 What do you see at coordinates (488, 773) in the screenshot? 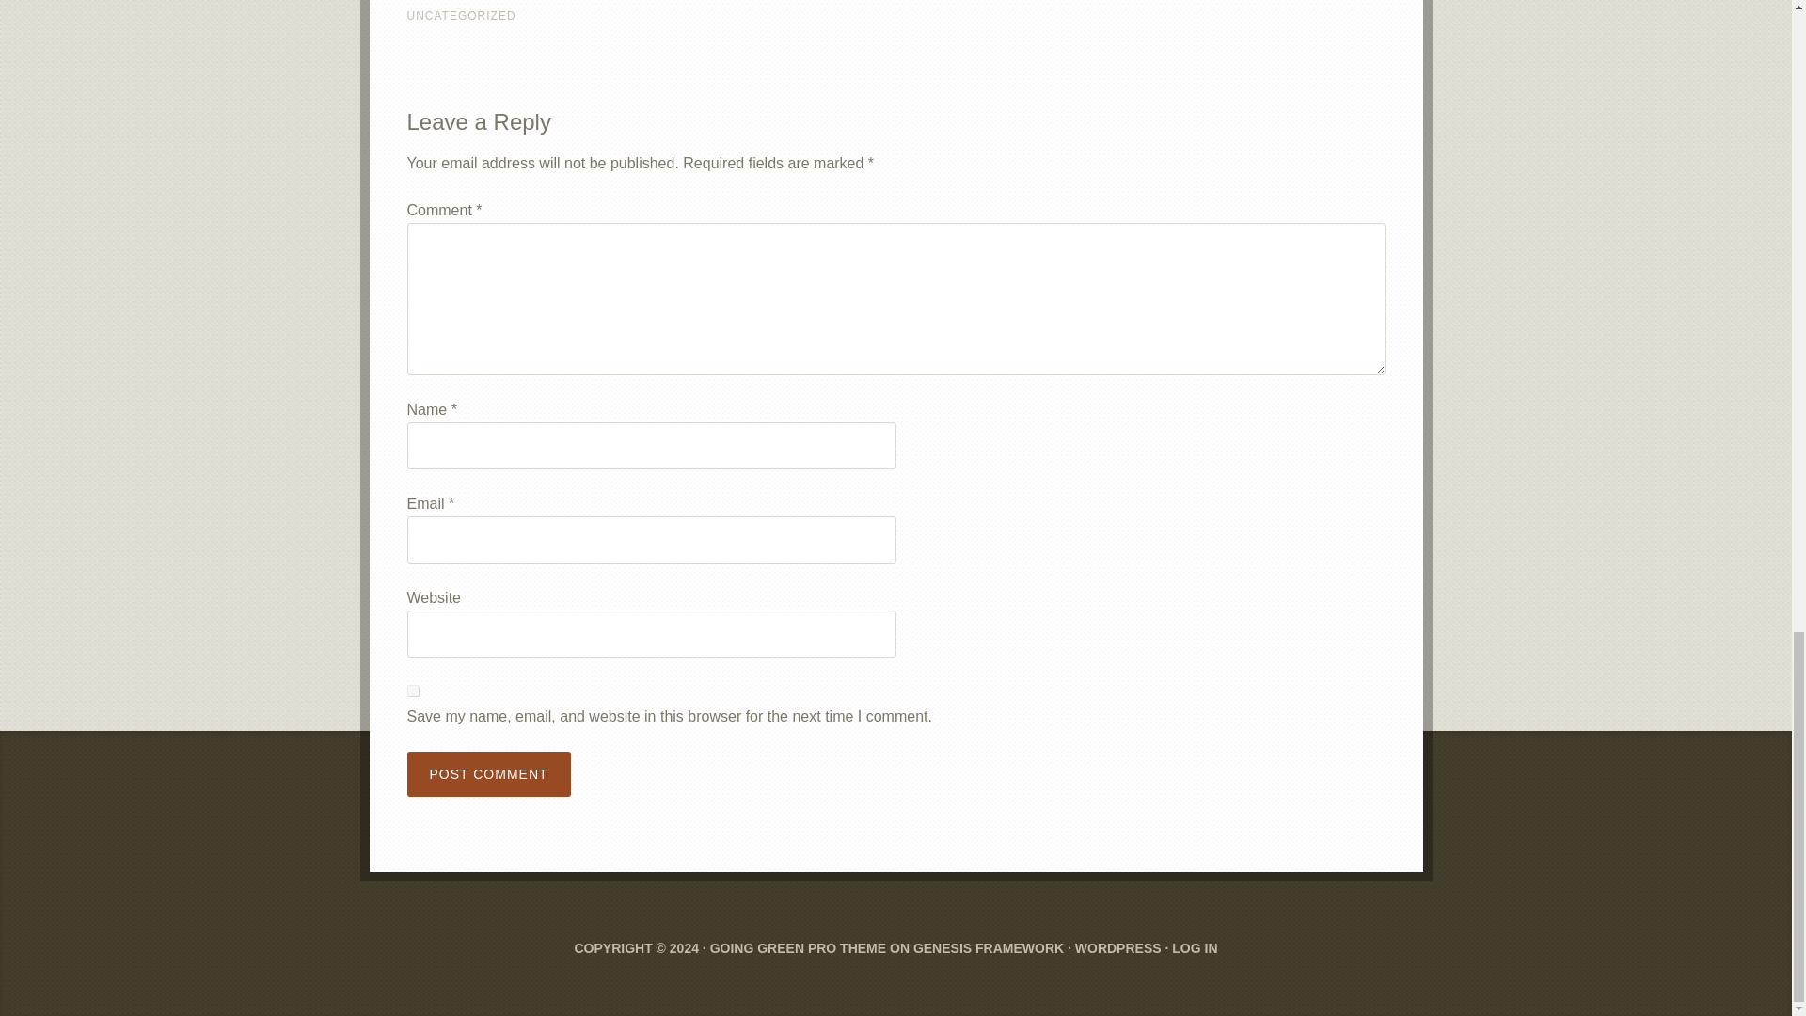
I see `Post Comment` at bounding box center [488, 773].